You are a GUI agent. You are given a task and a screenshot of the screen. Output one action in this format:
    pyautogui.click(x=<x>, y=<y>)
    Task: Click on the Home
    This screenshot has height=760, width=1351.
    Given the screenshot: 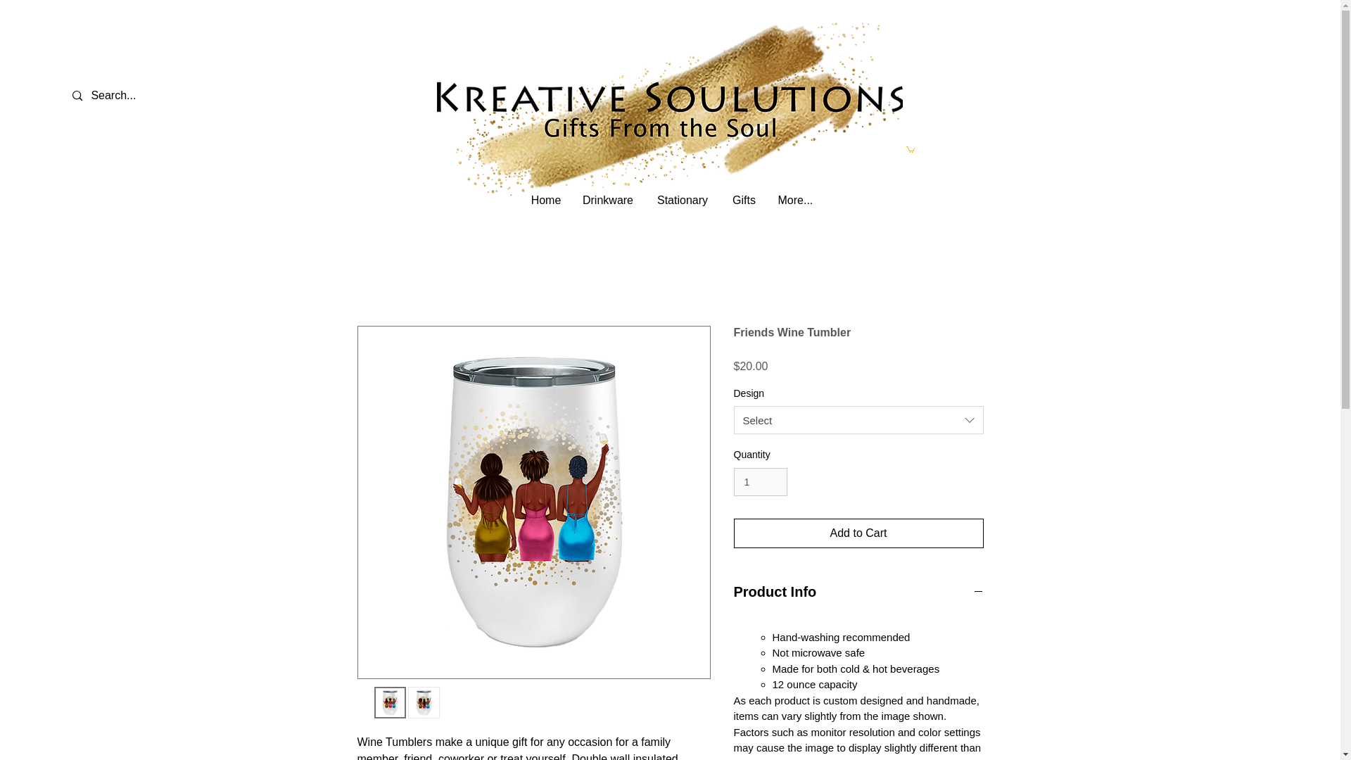 What is the action you would take?
    pyautogui.click(x=546, y=198)
    